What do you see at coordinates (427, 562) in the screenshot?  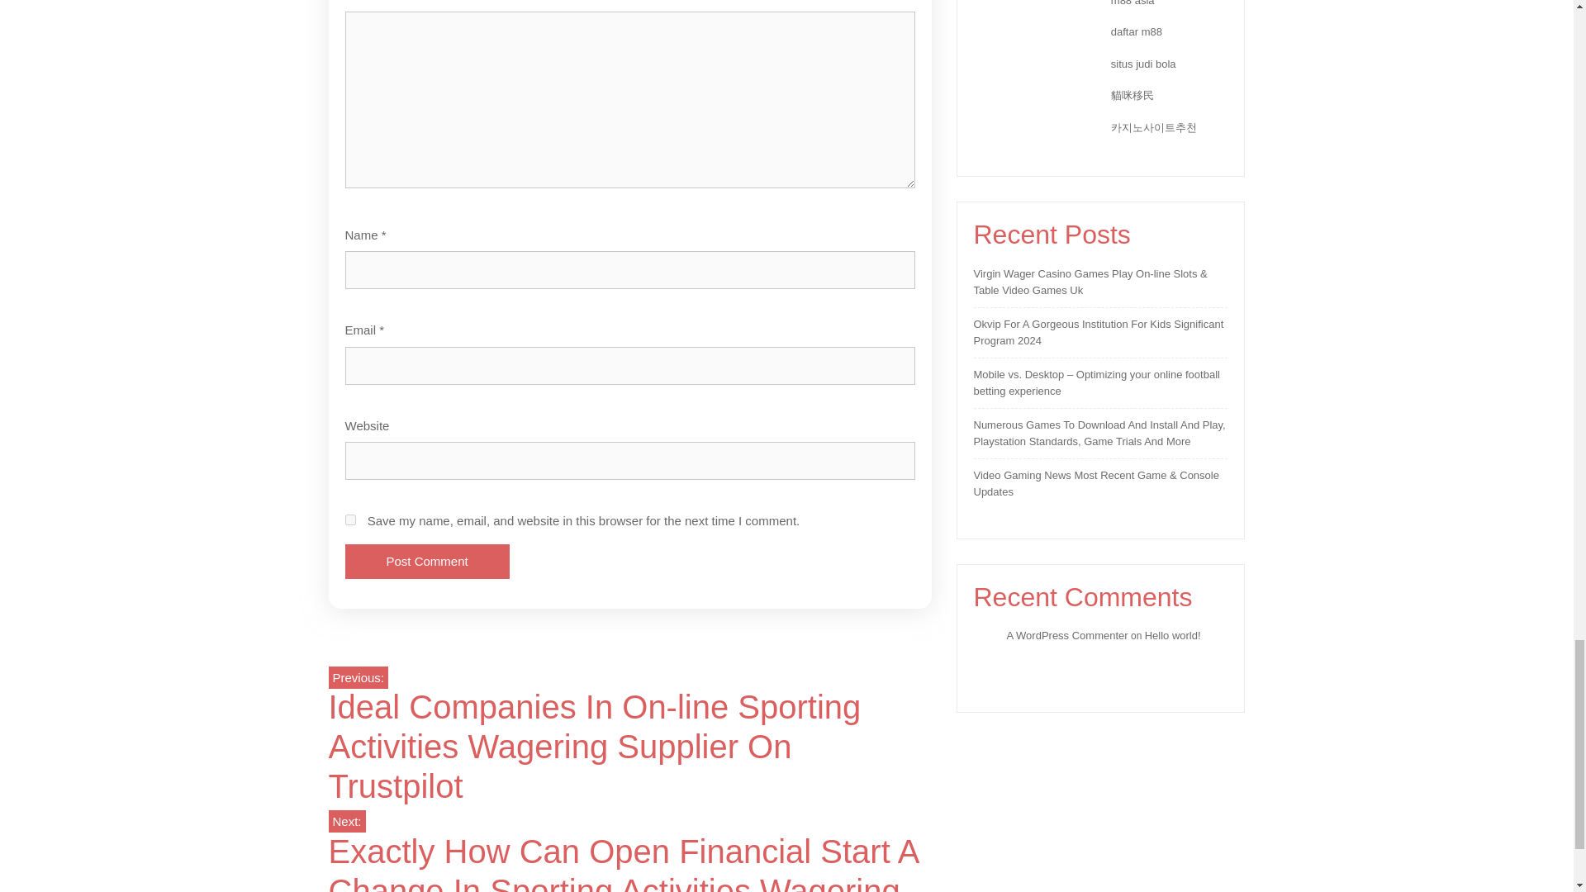 I see `Post Comment` at bounding box center [427, 562].